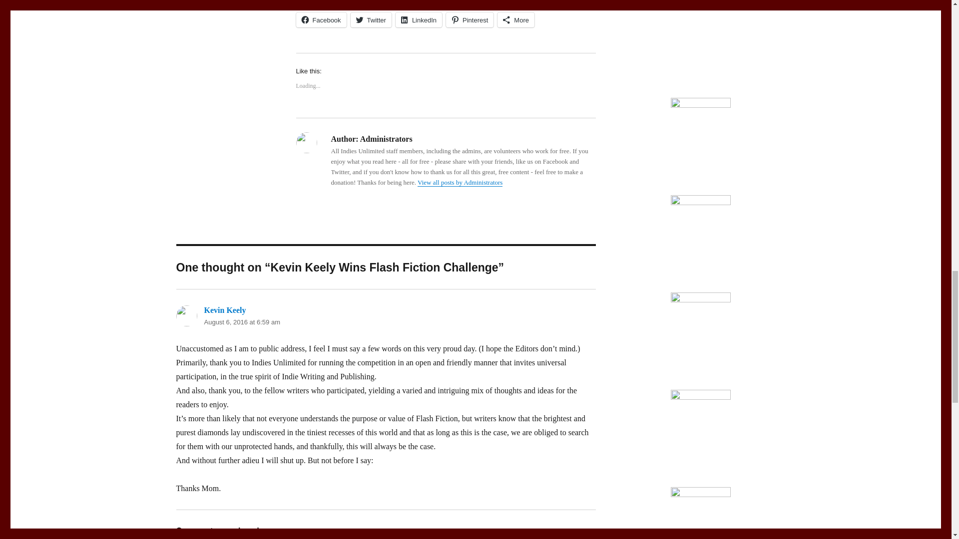  Describe the element at coordinates (371, 20) in the screenshot. I see `Click to share on Twitter` at that location.